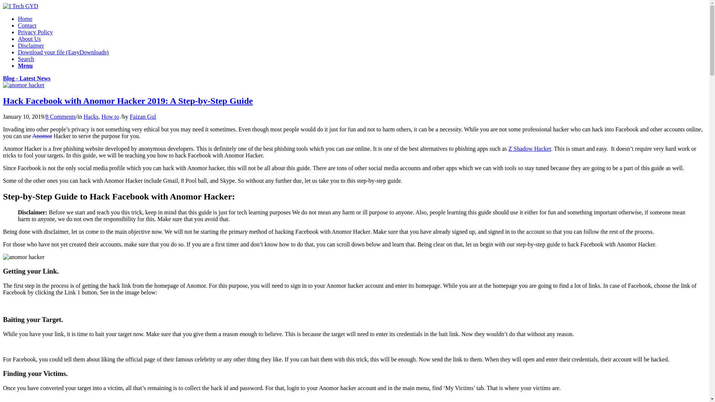  What do you see at coordinates (142, 116) in the screenshot?
I see `Posts by Faizan Gul` at bounding box center [142, 116].